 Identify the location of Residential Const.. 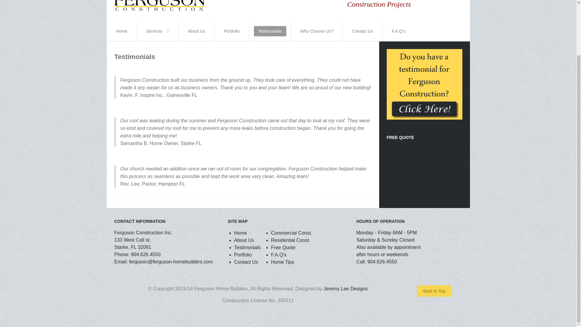
(290, 240).